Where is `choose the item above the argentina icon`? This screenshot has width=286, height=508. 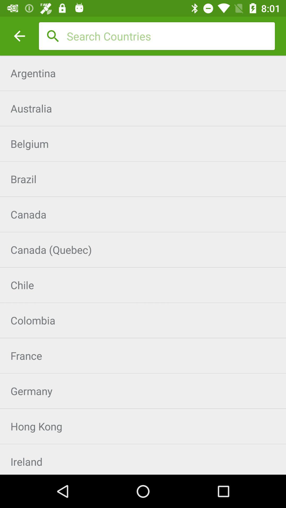 choose the item above the argentina icon is located at coordinates (171, 36).